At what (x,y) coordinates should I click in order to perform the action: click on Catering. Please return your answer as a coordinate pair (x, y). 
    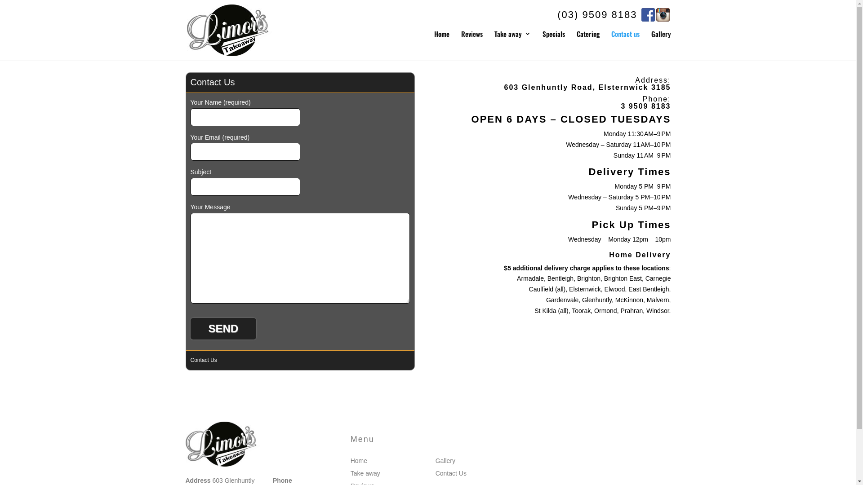
    Looking at the image, I should click on (588, 40).